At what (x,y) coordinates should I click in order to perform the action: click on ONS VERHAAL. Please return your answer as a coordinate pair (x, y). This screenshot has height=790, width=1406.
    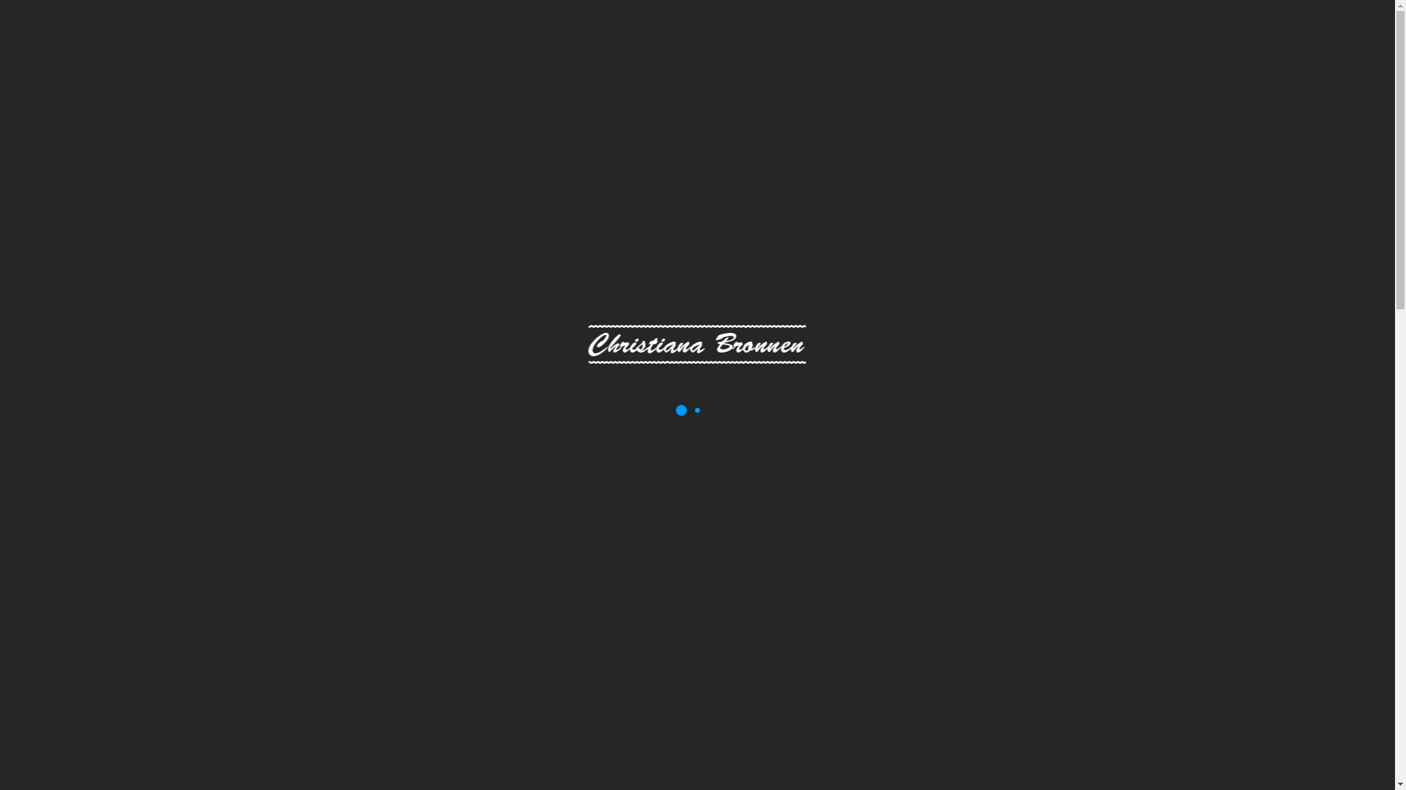
    Looking at the image, I should click on (1139, 51).